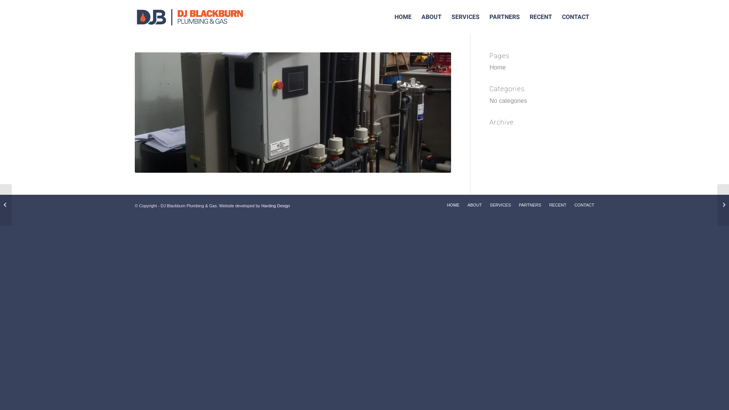 The image size is (729, 410). What do you see at coordinates (465, 17) in the screenshot?
I see `SERVICES` at bounding box center [465, 17].